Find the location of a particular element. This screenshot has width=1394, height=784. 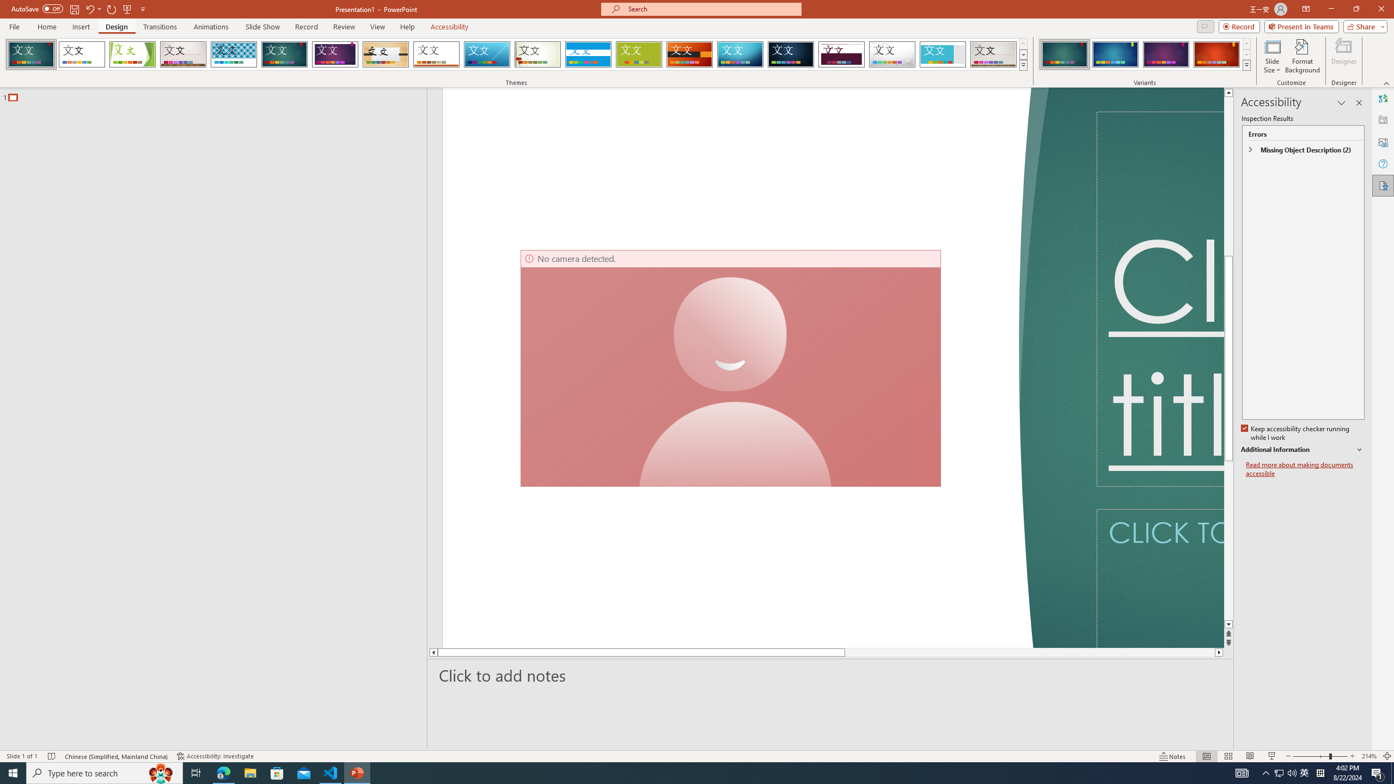

Class: NetUIImage is located at coordinates (1247, 65).